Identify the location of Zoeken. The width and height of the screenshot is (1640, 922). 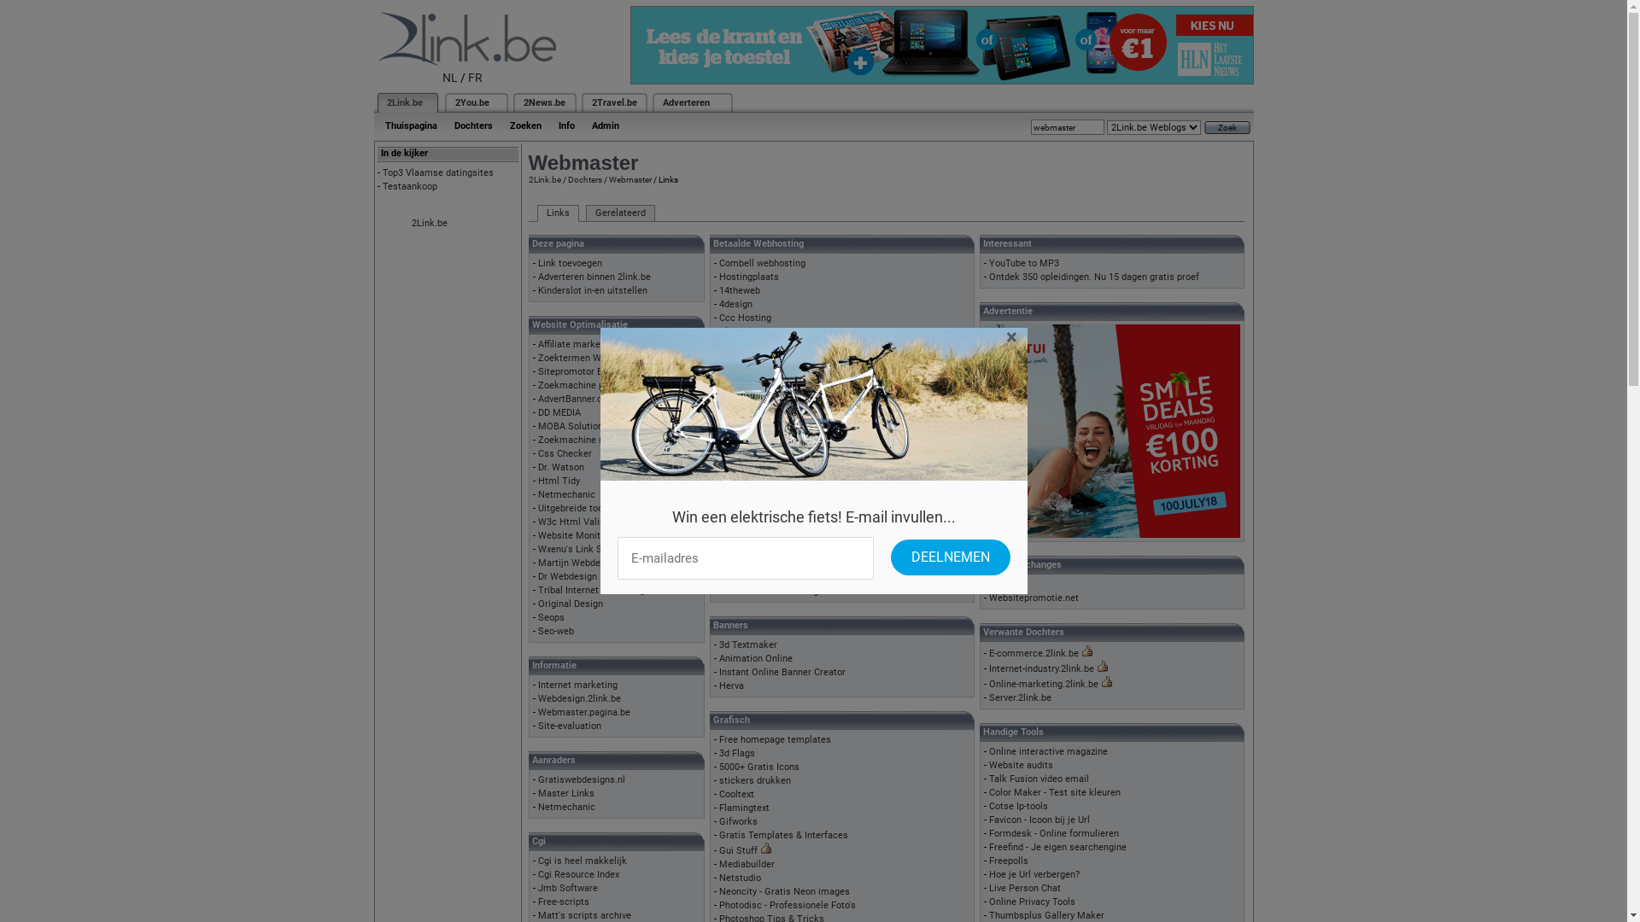
(524, 126).